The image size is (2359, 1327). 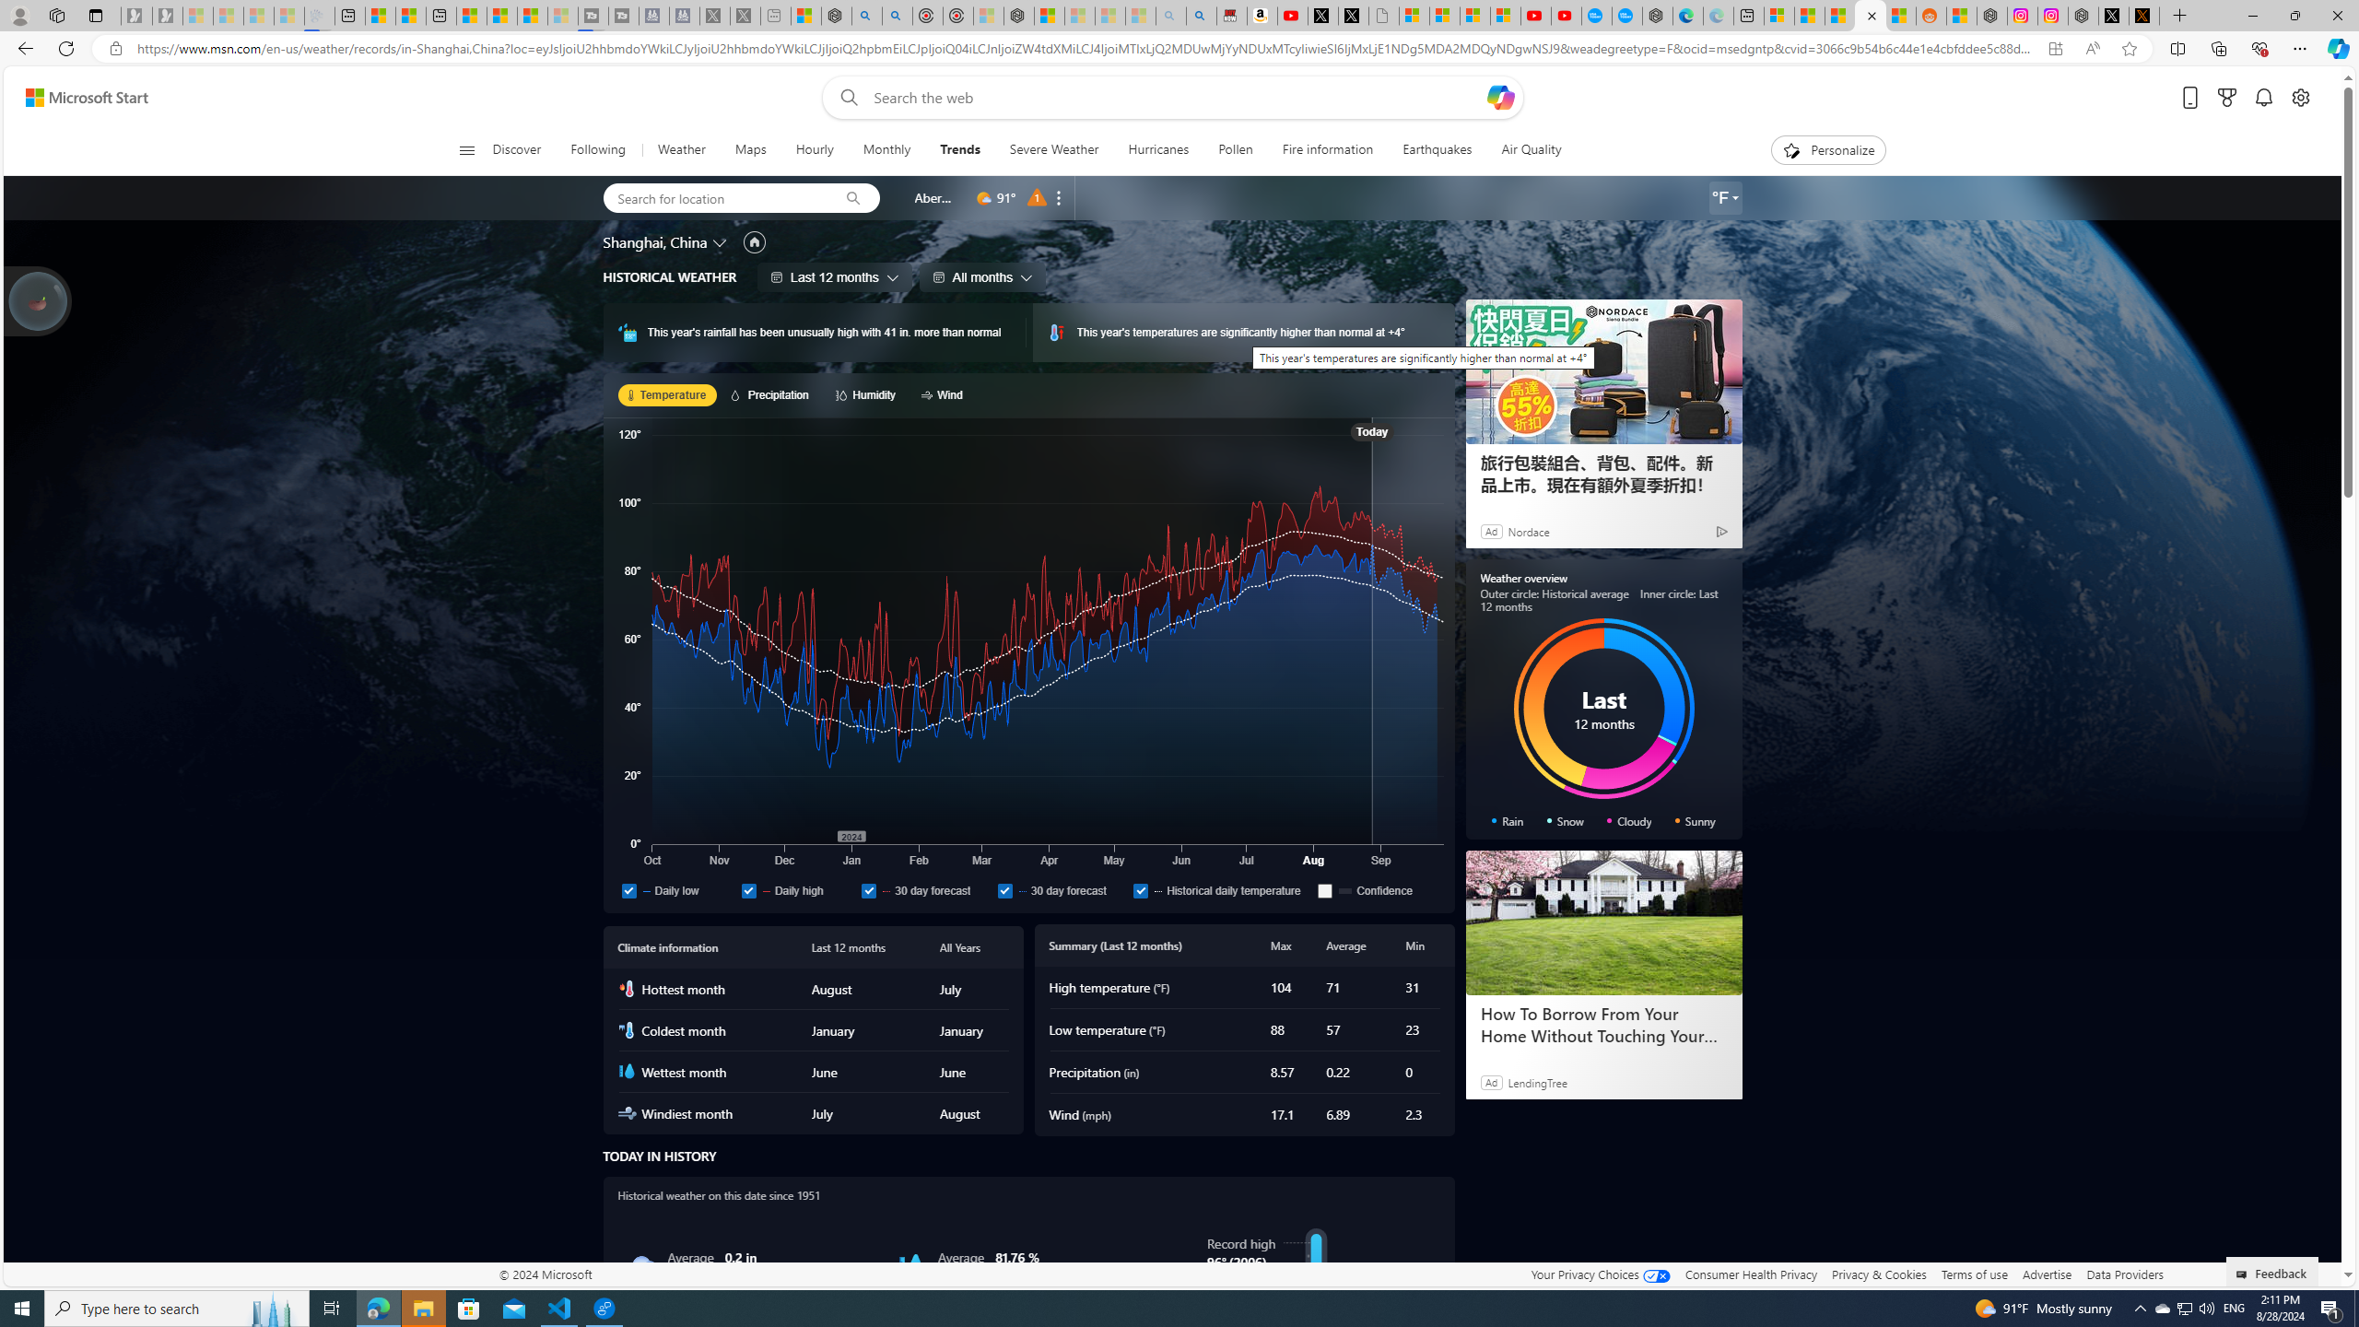 What do you see at coordinates (2252, 16) in the screenshot?
I see `Minimize` at bounding box center [2252, 16].